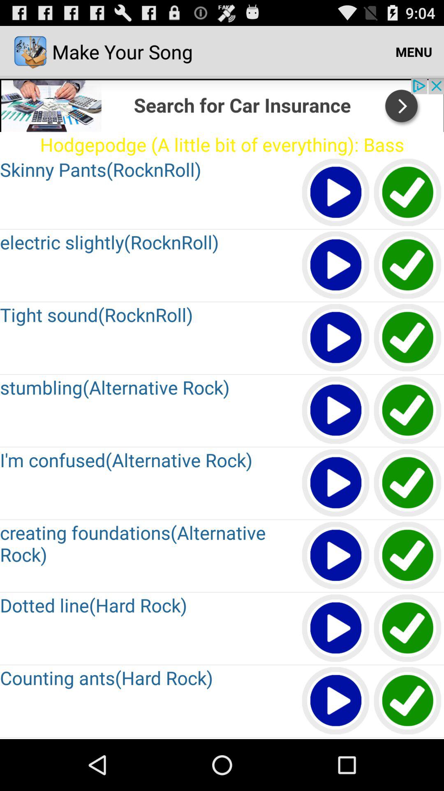 The height and width of the screenshot is (791, 444). Describe the element at coordinates (336, 556) in the screenshot. I see `creating play` at that location.